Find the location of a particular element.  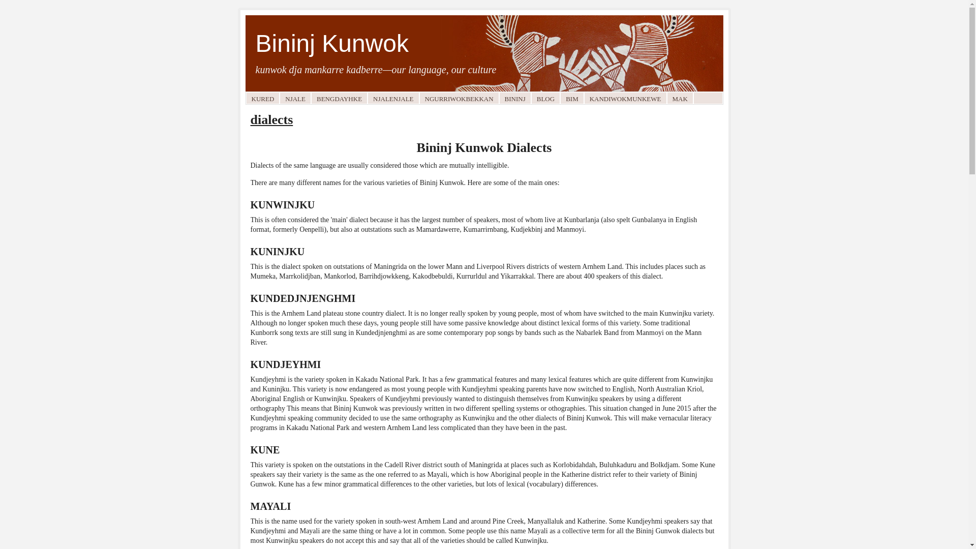

BENGDAYHKE is located at coordinates (340, 98).